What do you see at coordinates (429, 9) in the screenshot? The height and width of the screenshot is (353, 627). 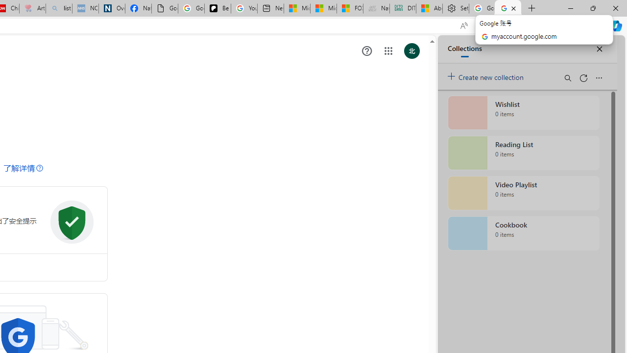 I see `Aberdeen, Hong Kong SAR hourly forecast | Microsoft Weather` at bounding box center [429, 9].